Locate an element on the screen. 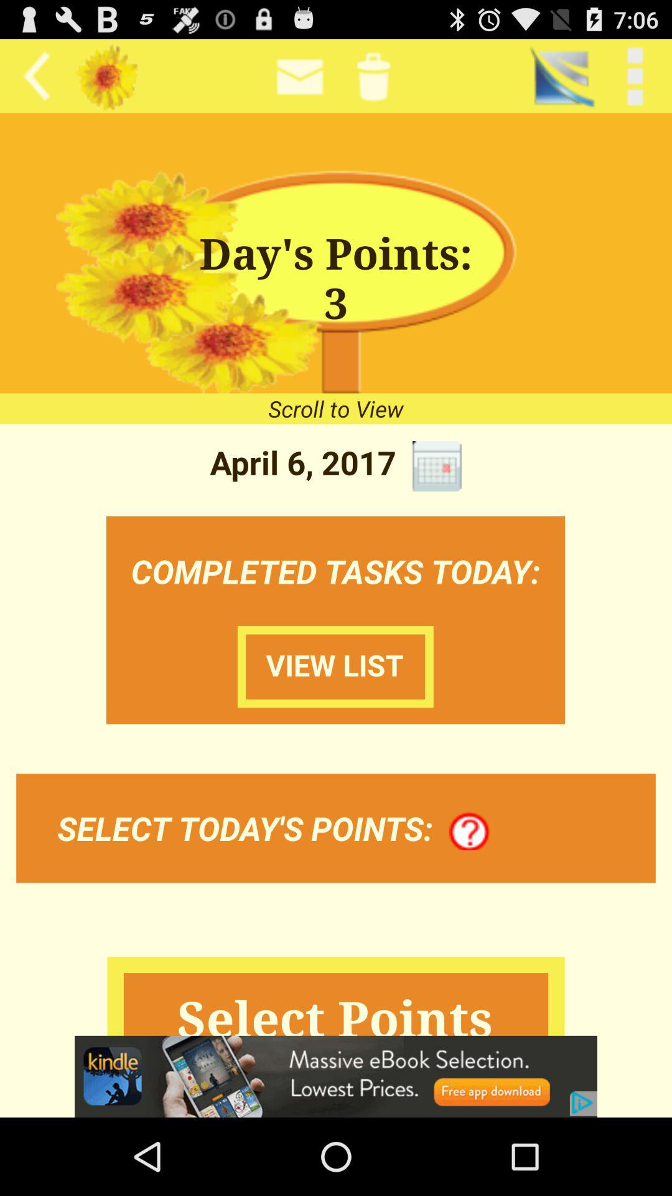 Image resolution: width=672 pixels, height=1196 pixels. press the app to the left of < back icon is located at coordinates (561, 76).